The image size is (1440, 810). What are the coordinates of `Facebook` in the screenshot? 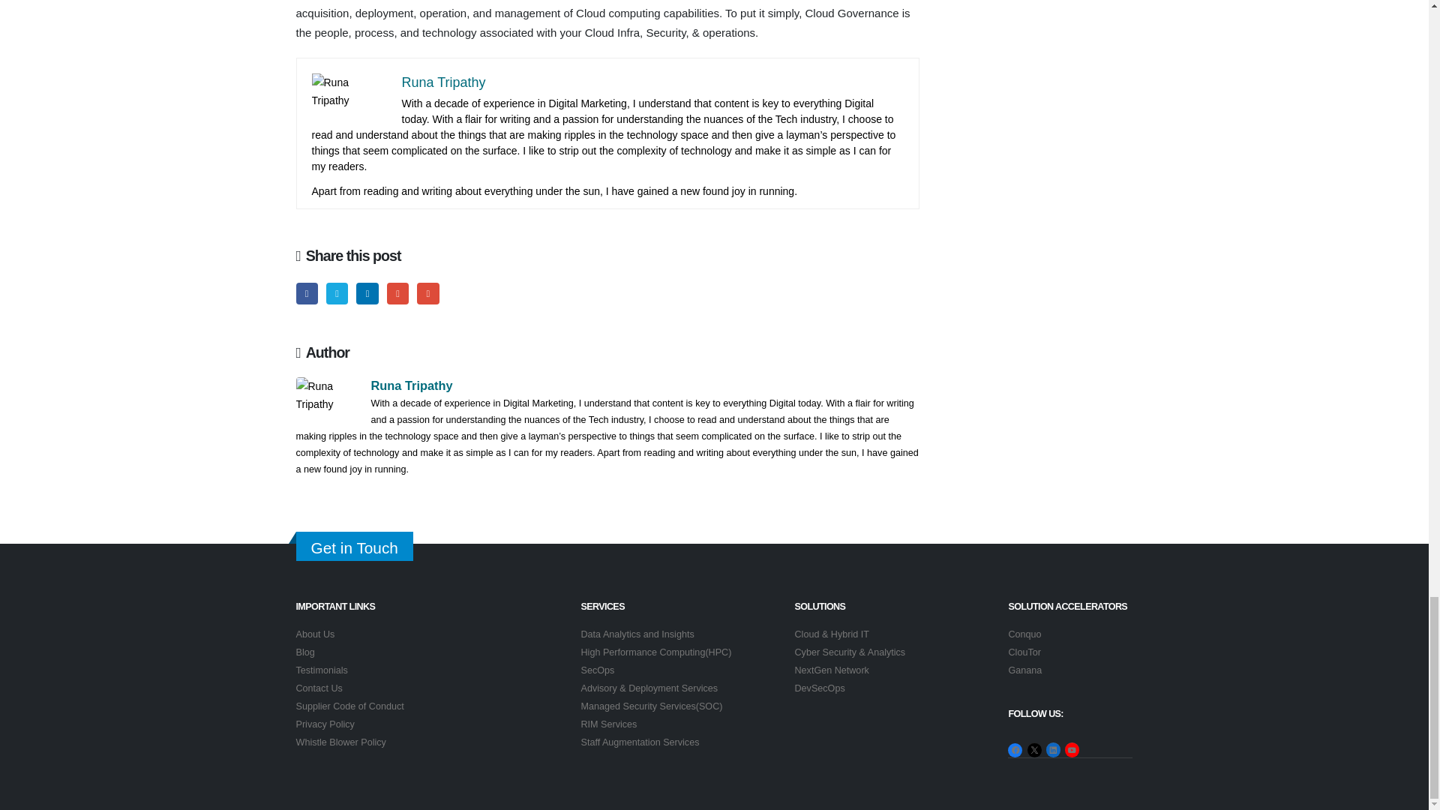 It's located at (306, 293).